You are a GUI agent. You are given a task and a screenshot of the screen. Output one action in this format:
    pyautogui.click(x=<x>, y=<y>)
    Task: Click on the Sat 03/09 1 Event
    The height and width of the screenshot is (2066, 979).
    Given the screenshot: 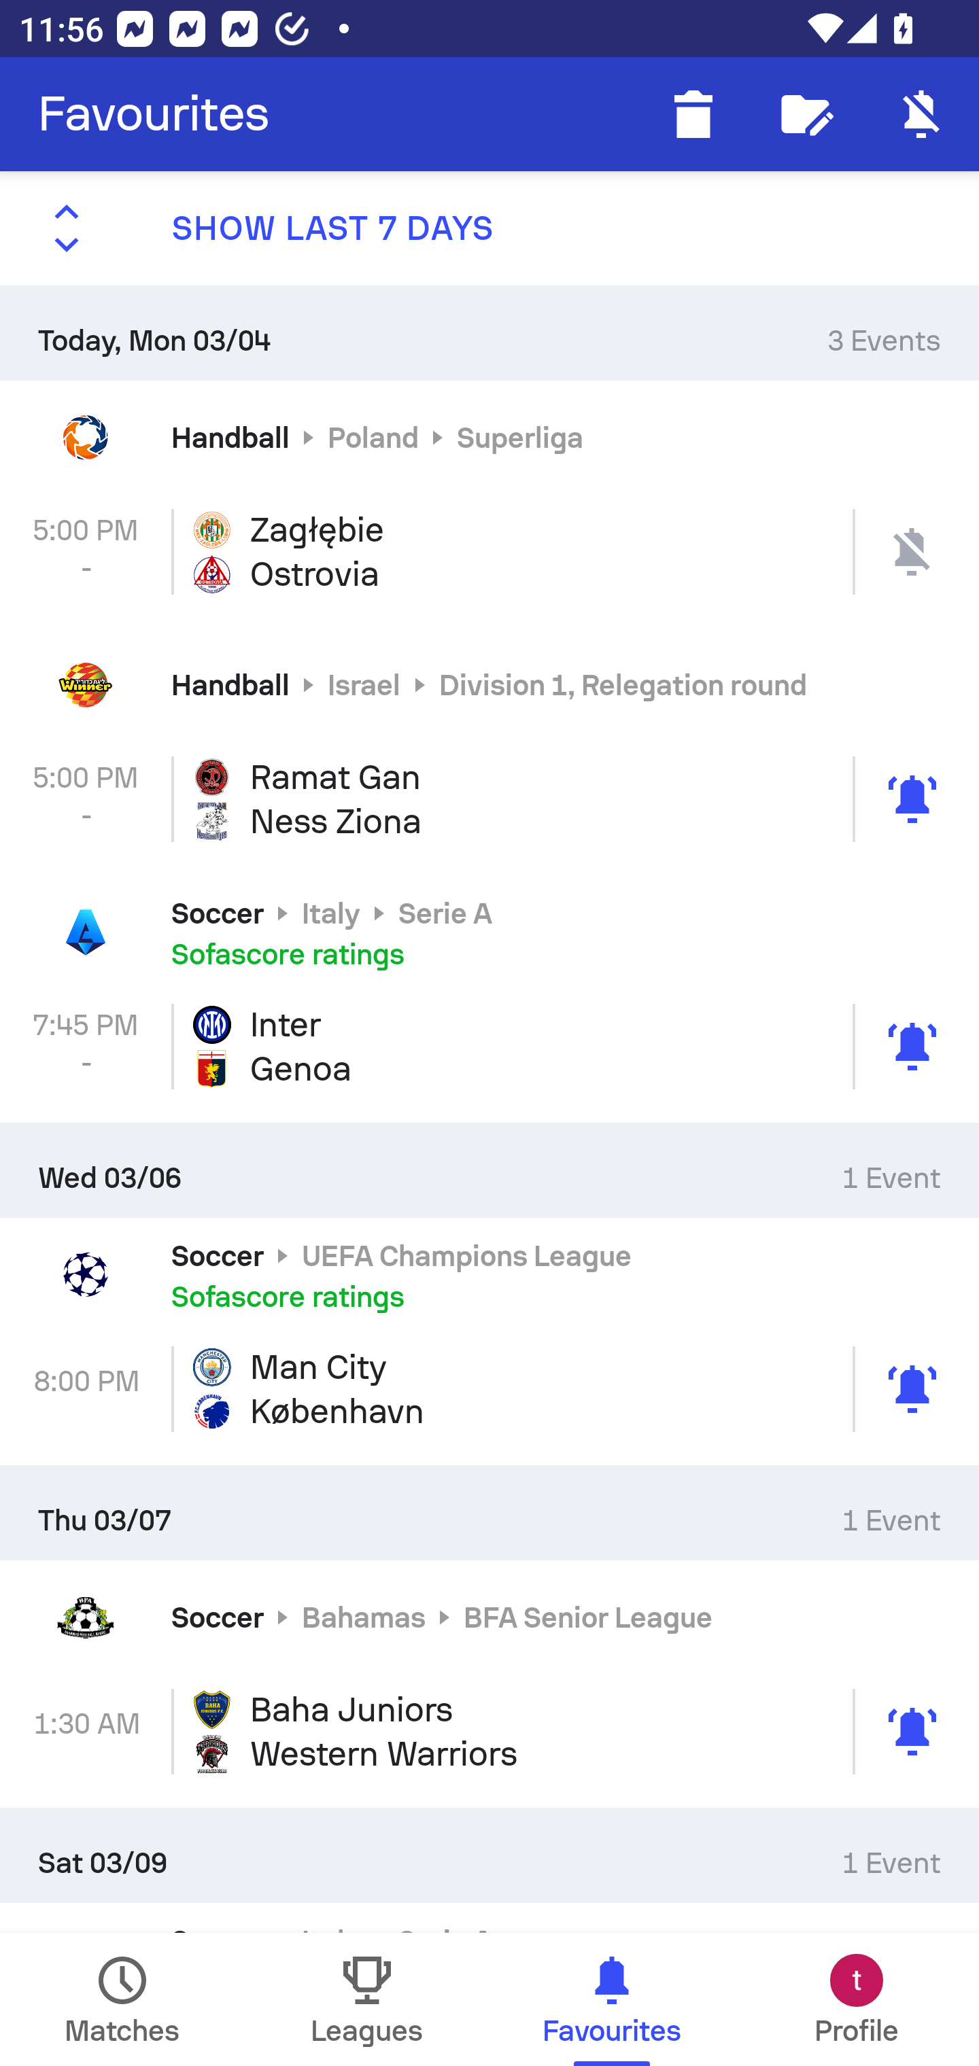 What is the action you would take?
    pyautogui.click(x=489, y=1855)
    